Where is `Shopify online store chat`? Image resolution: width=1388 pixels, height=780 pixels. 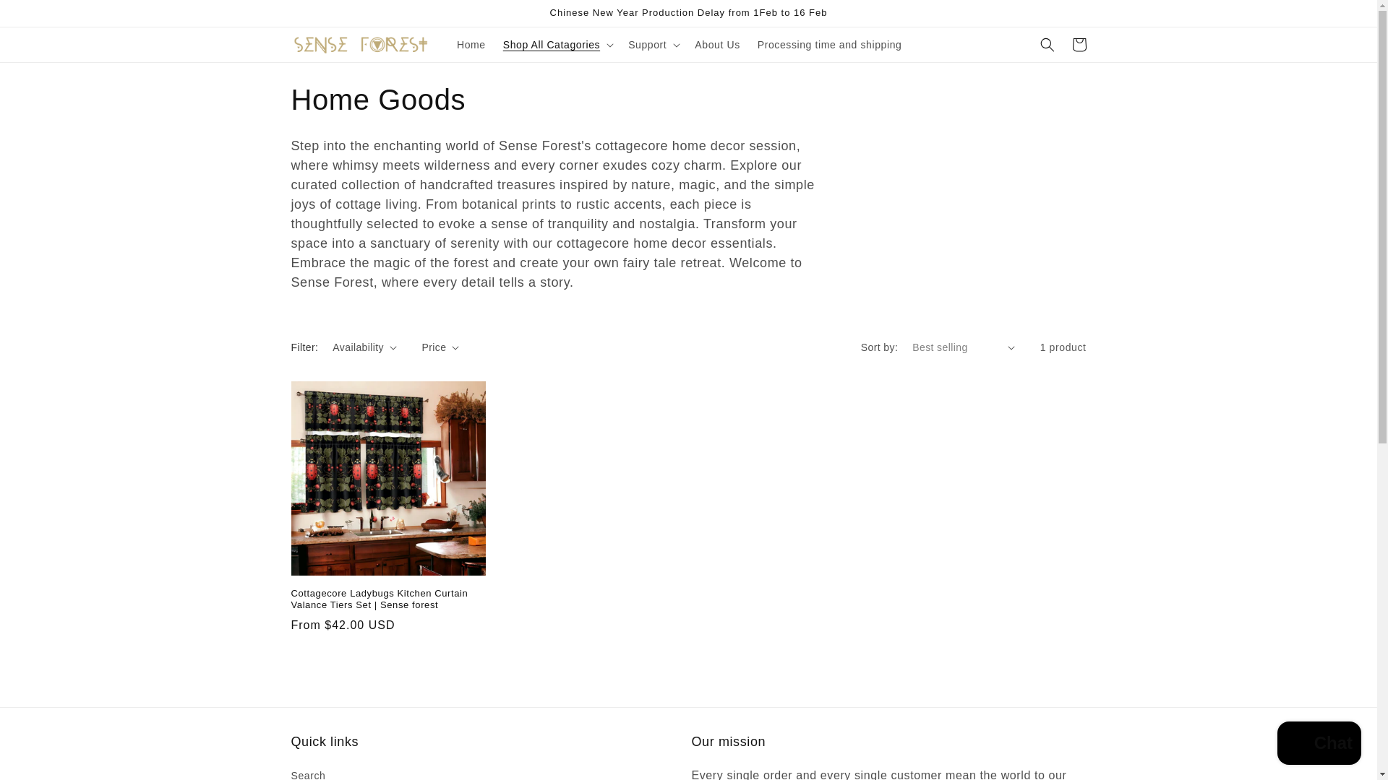 Shopify online store chat is located at coordinates (1319, 745).